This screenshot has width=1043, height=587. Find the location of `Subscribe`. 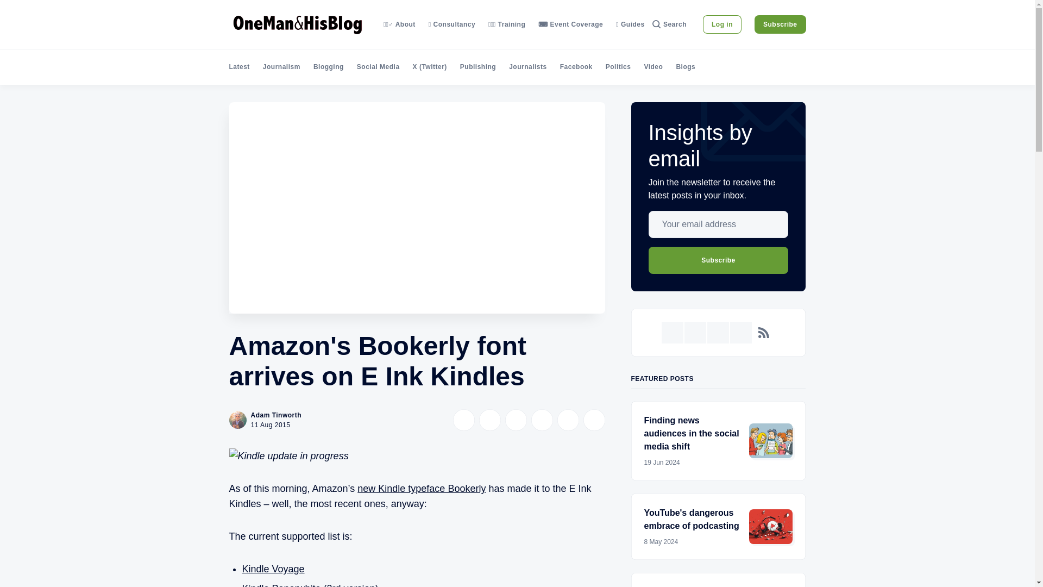

Subscribe is located at coordinates (780, 24).